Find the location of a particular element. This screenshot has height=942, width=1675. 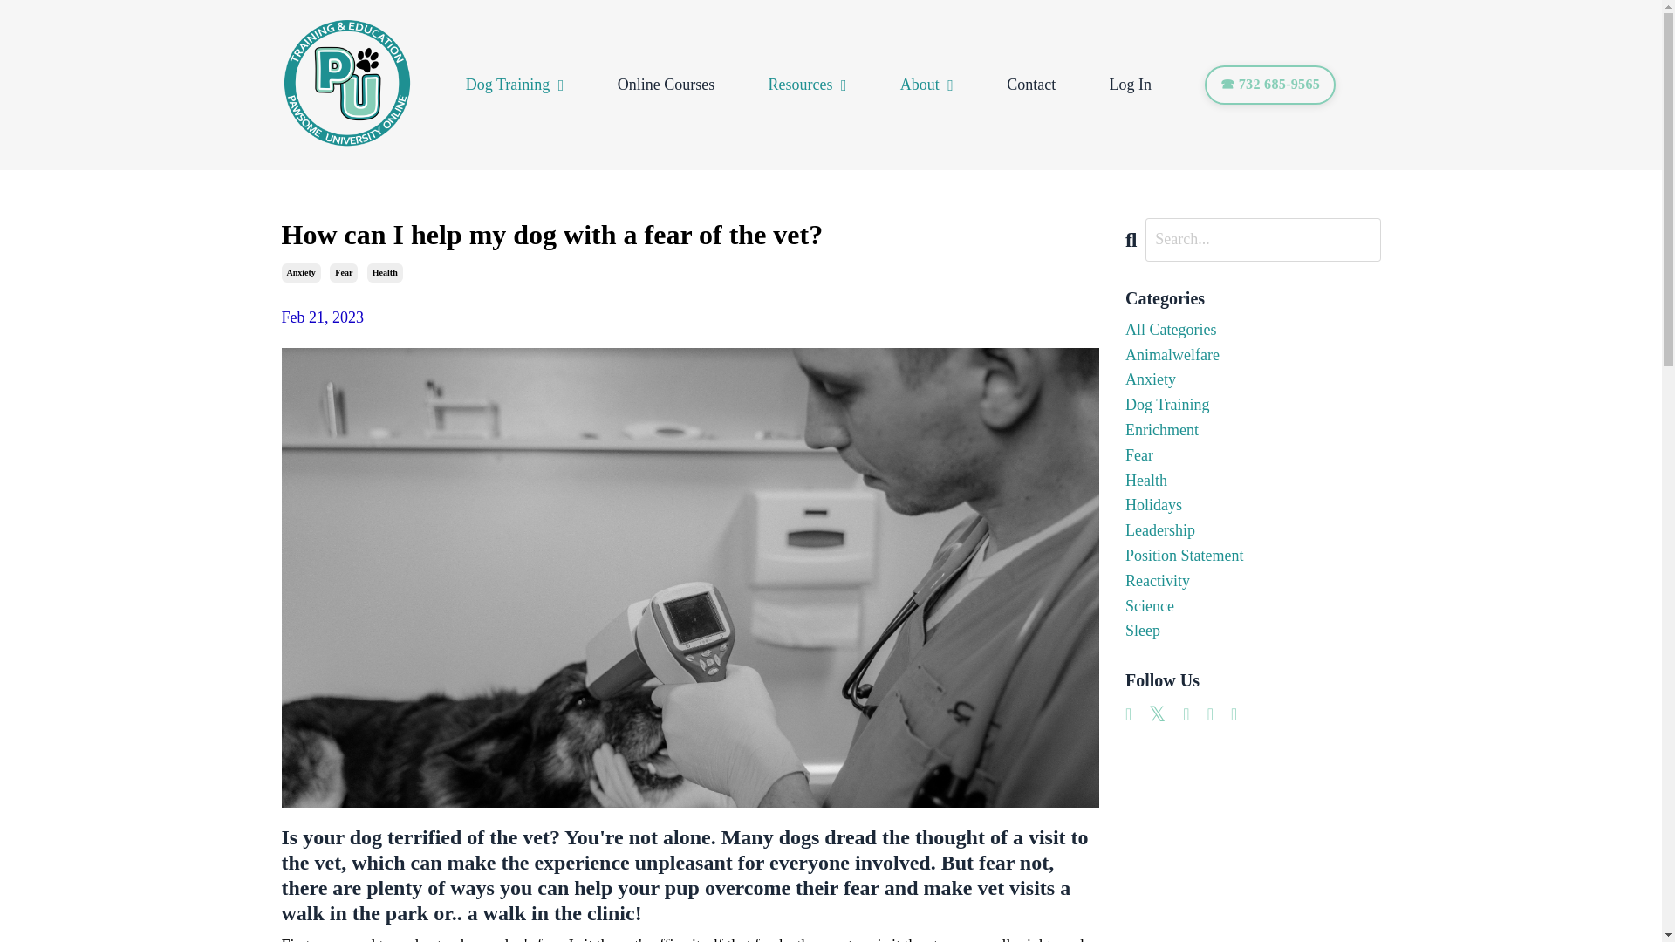

Animalwelfare is located at coordinates (1253, 356).